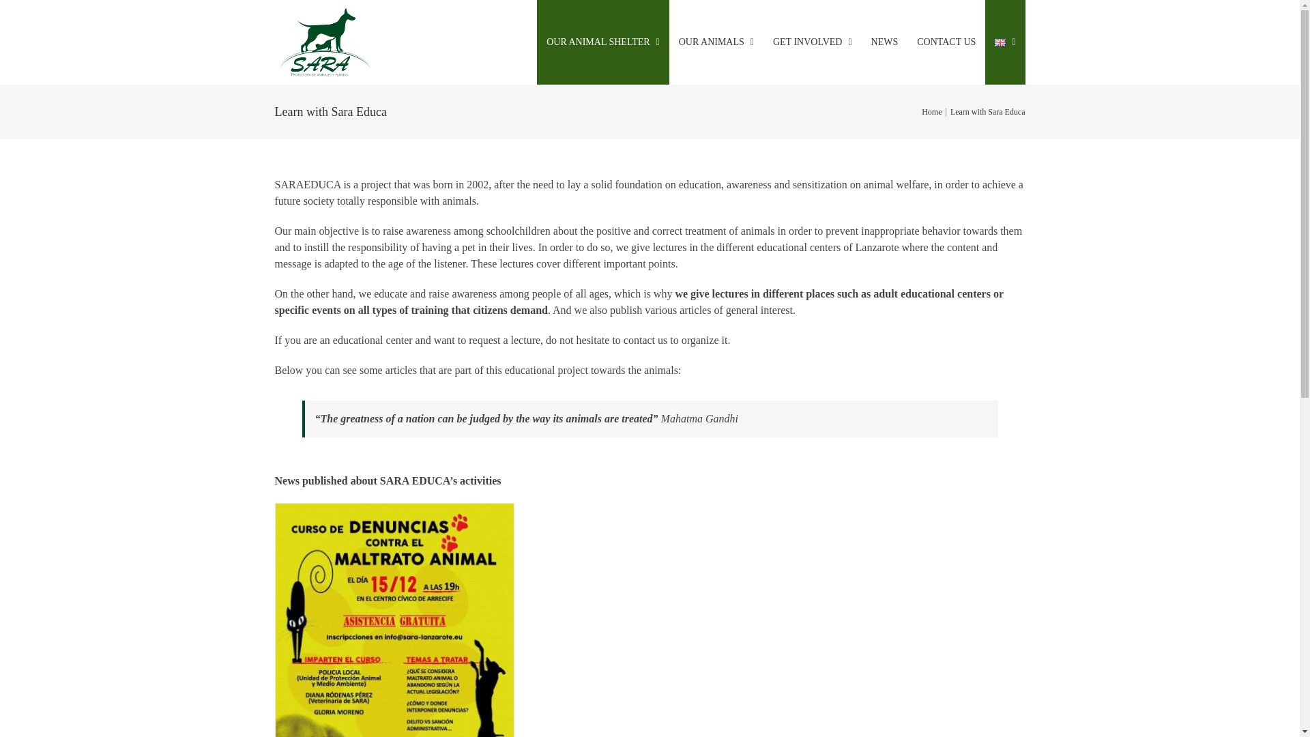  I want to click on CONTACT US, so click(946, 42).